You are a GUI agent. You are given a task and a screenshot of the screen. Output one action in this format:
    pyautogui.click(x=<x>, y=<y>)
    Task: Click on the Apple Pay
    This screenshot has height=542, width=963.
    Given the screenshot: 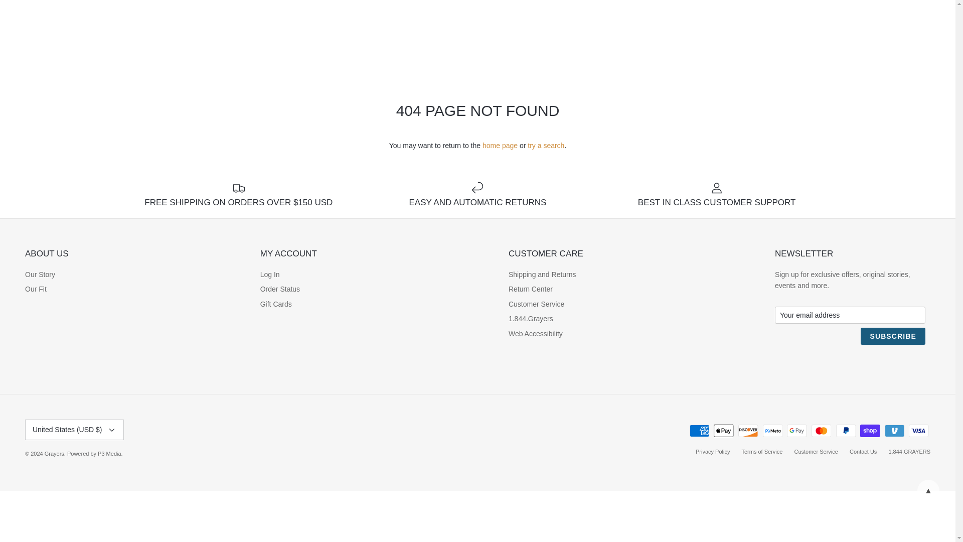 What is the action you would take?
    pyautogui.click(x=723, y=431)
    